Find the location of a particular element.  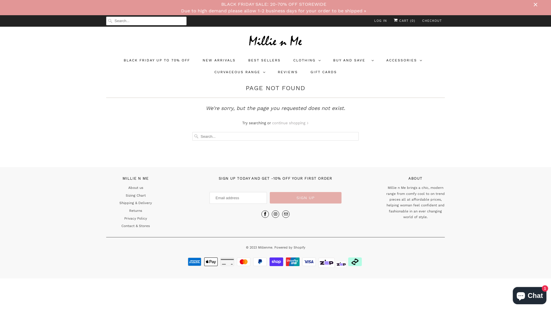

Millienme is located at coordinates (265, 246).